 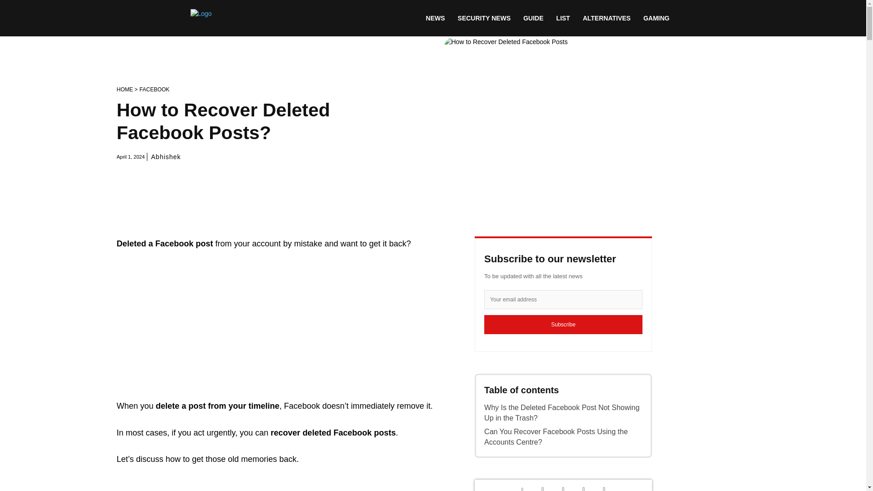 What do you see at coordinates (563, 325) in the screenshot?
I see `Subscribe` at bounding box center [563, 325].